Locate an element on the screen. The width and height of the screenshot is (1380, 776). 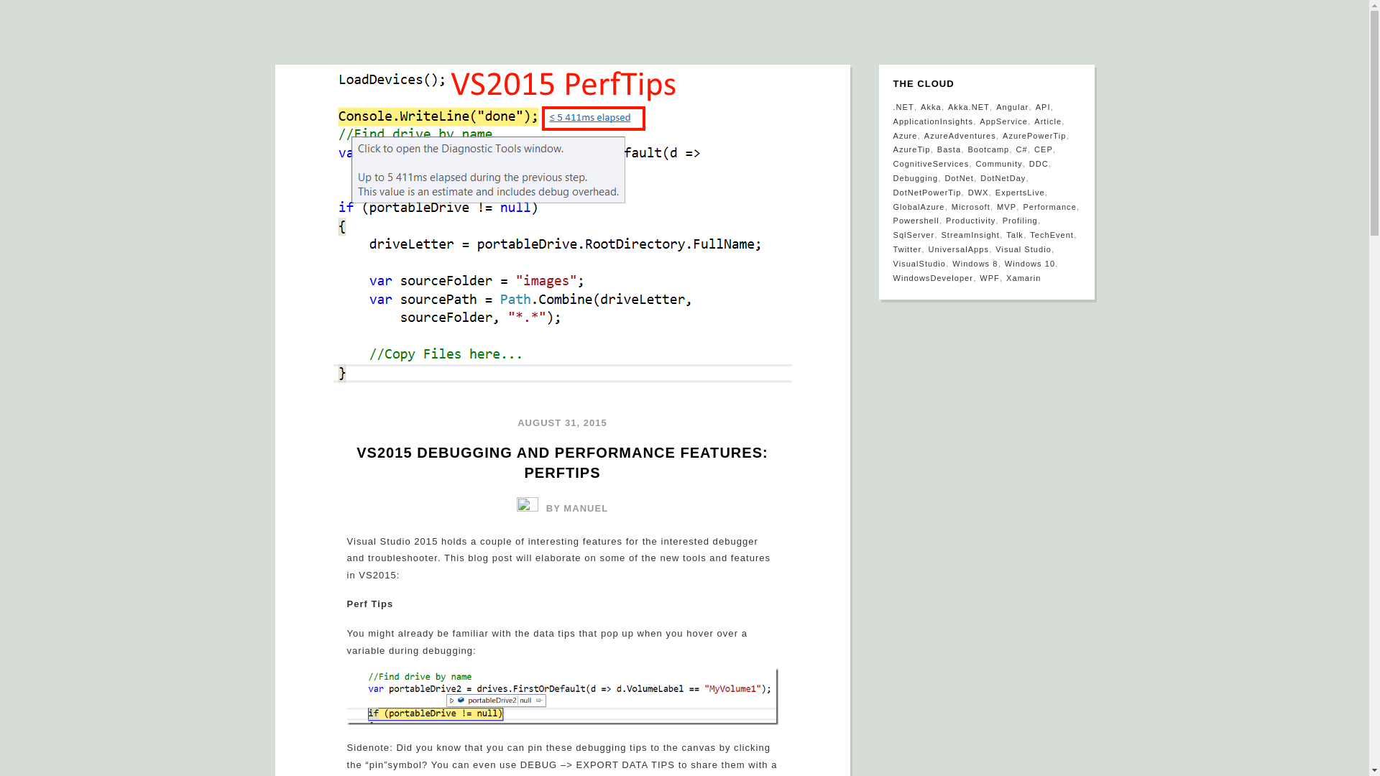
Article is located at coordinates (1047, 121).